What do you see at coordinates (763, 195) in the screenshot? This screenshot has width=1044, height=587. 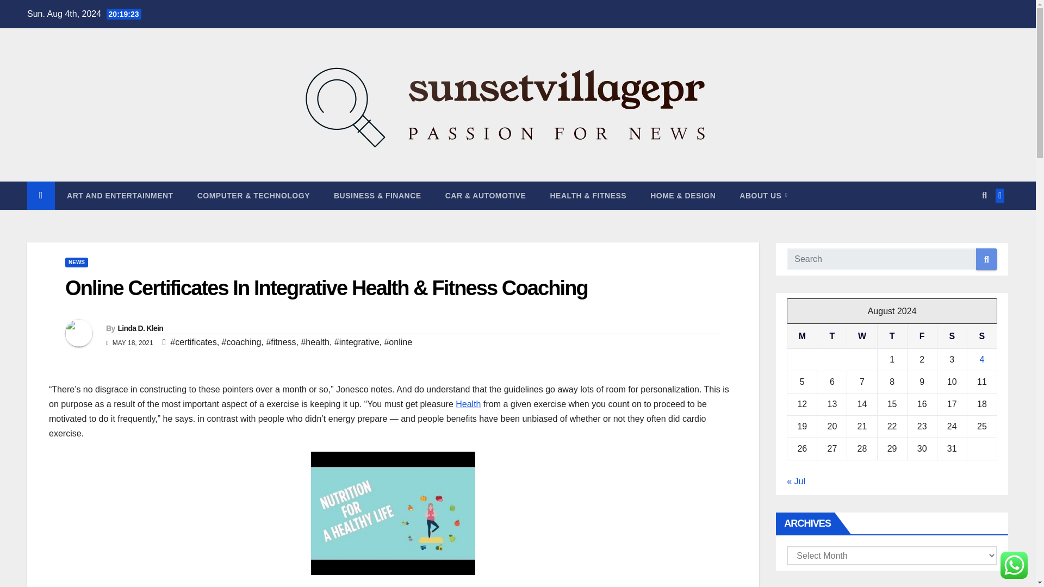 I see `About Us` at bounding box center [763, 195].